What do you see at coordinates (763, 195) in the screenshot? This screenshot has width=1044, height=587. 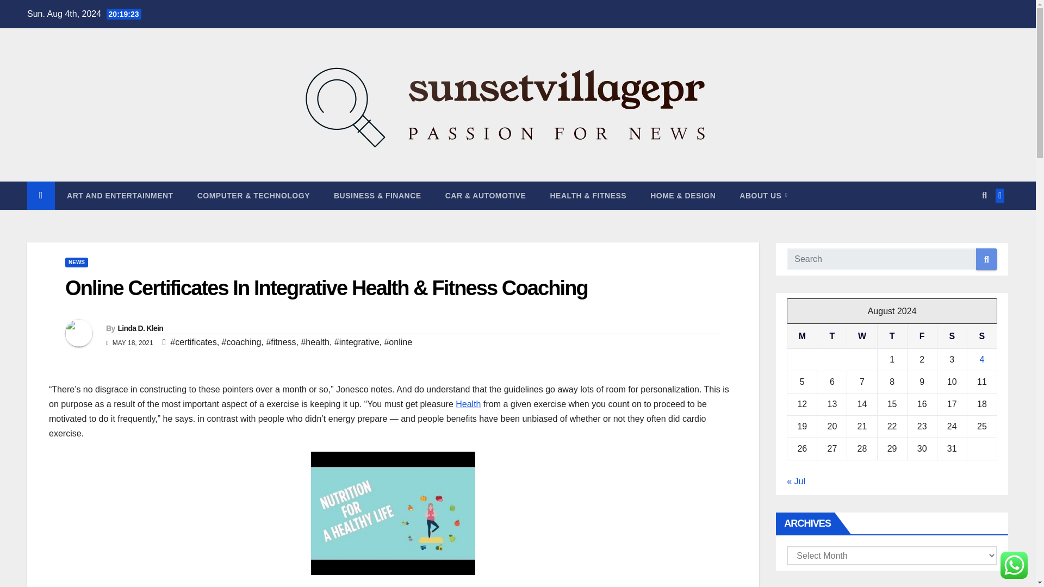 I see `About Us` at bounding box center [763, 195].